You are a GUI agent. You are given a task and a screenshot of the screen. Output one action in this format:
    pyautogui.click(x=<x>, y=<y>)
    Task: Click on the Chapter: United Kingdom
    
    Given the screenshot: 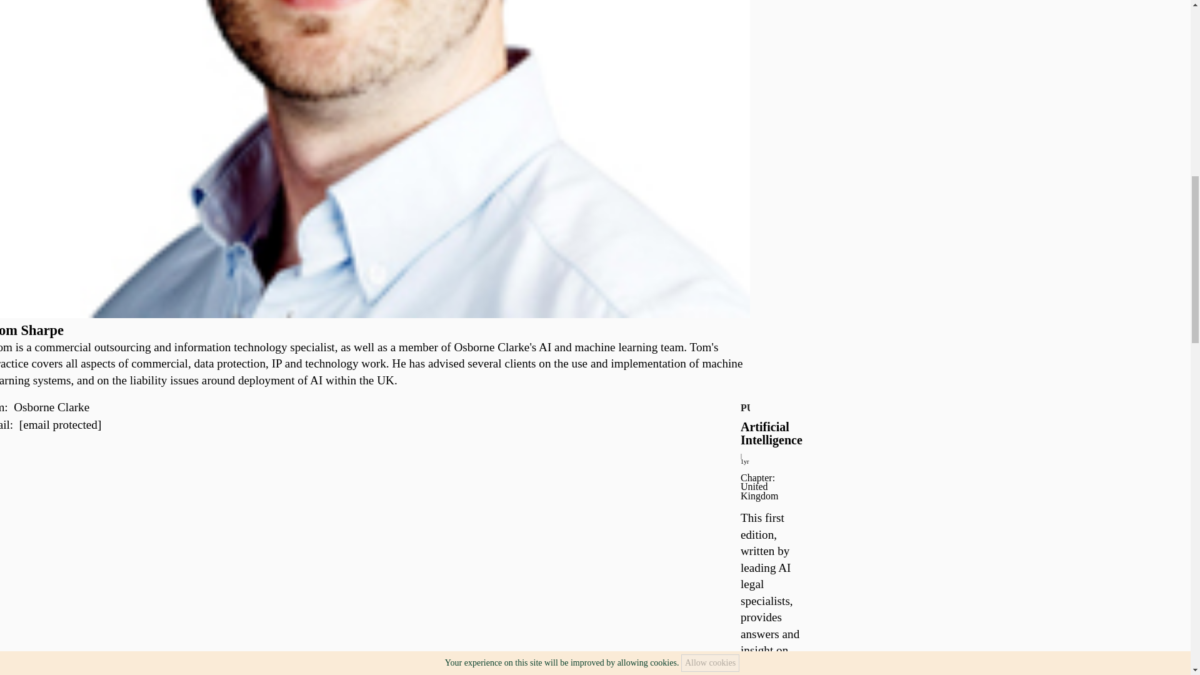 What is the action you would take?
    pyautogui.click(x=759, y=487)
    